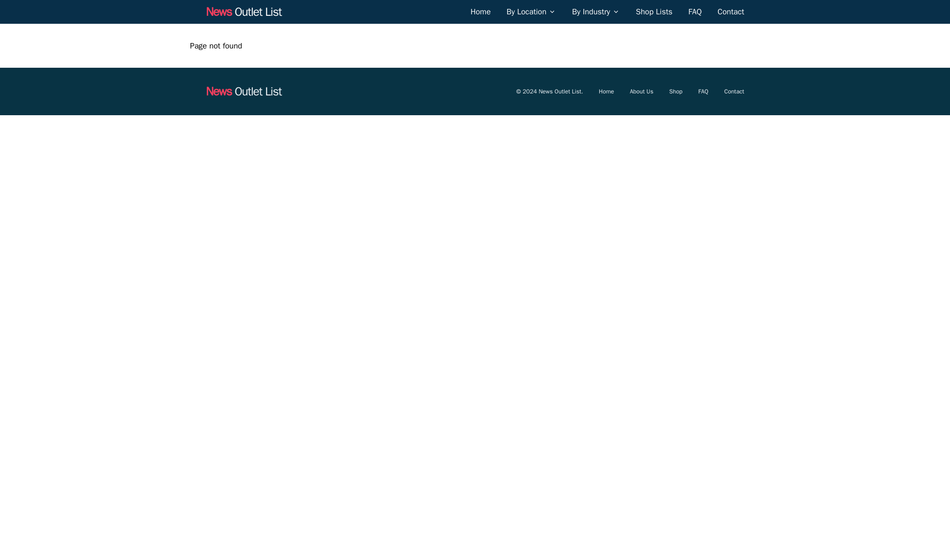 The image size is (950, 534). What do you see at coordinates (695, 11) in the screenshot?
I see `FAQ` at bounding box center [695, 11].